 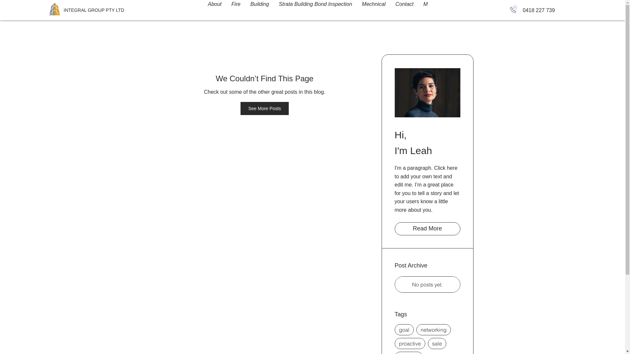 What do you see at coordinates (427, 229) in the screenshot?
I see `Read More` at bounding box center [427, 229].